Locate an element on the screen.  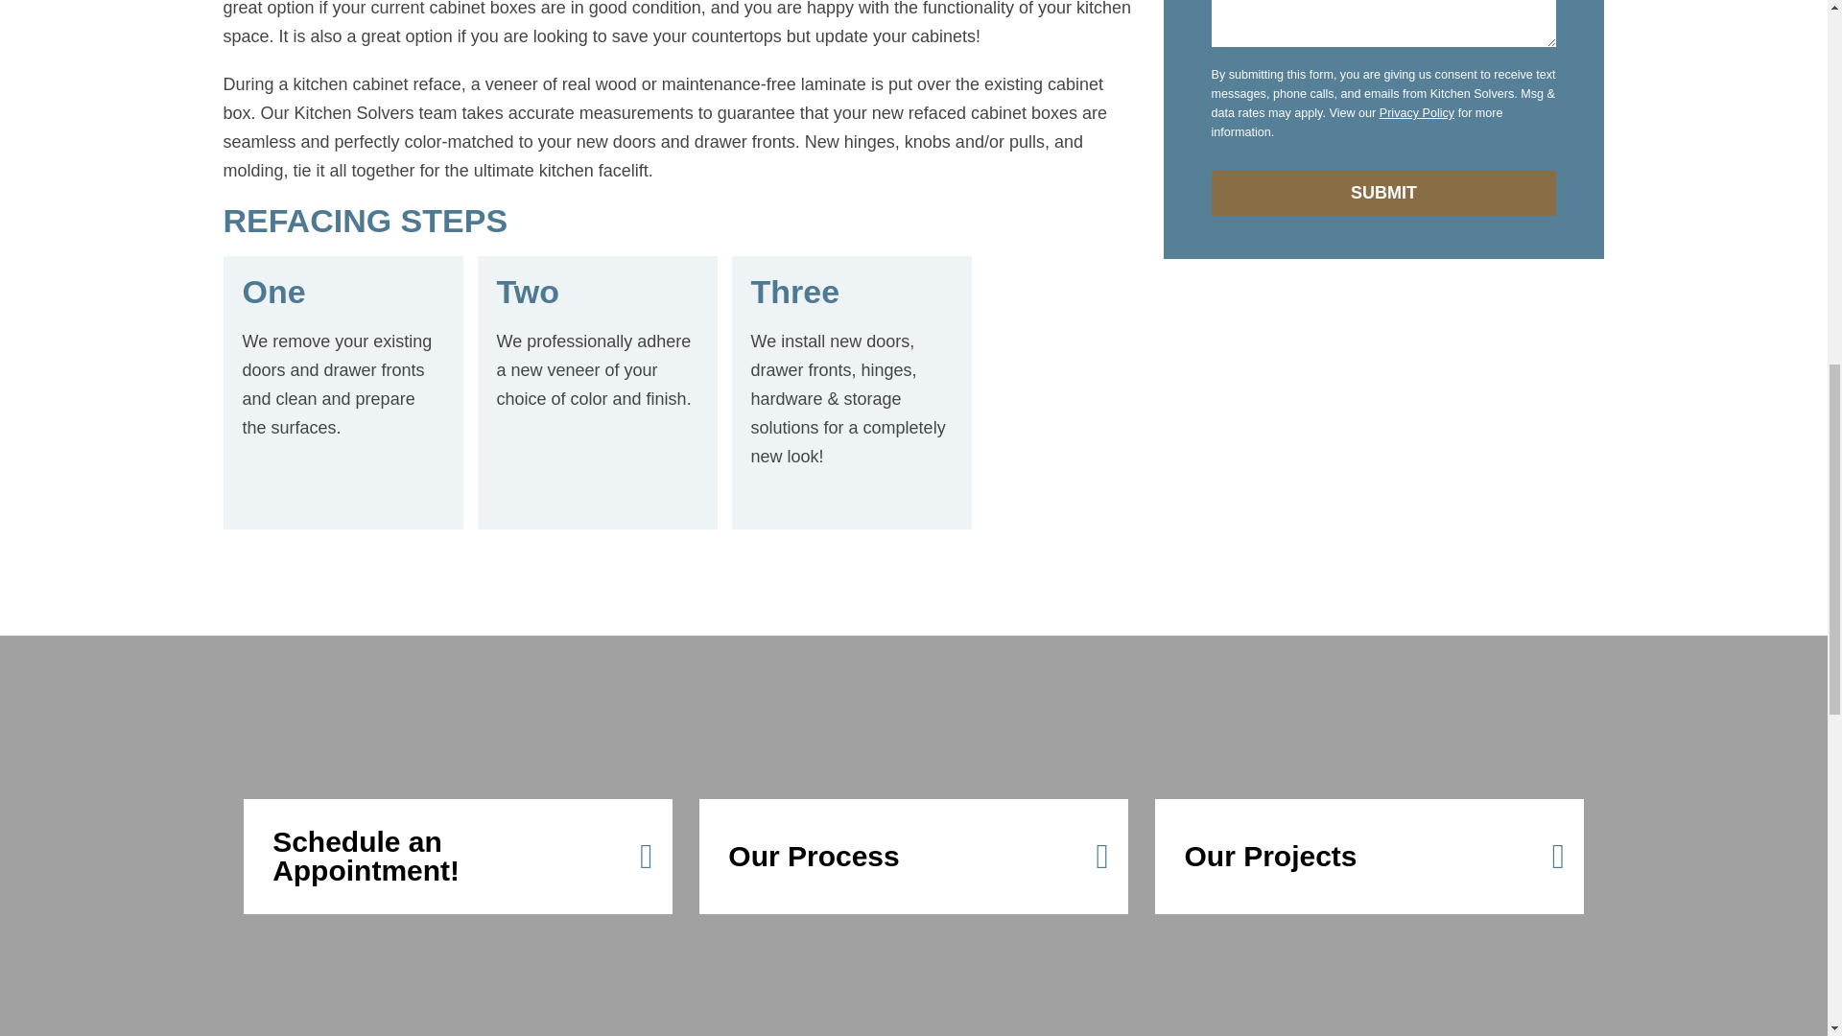
Our Projects is located at coordinates (1368, 855).